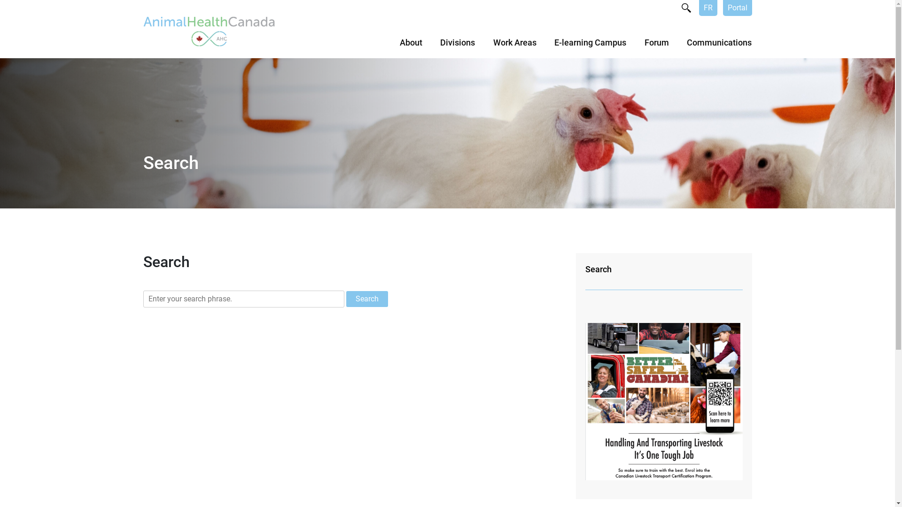  I want to click on Divisions, so click(458, 47).